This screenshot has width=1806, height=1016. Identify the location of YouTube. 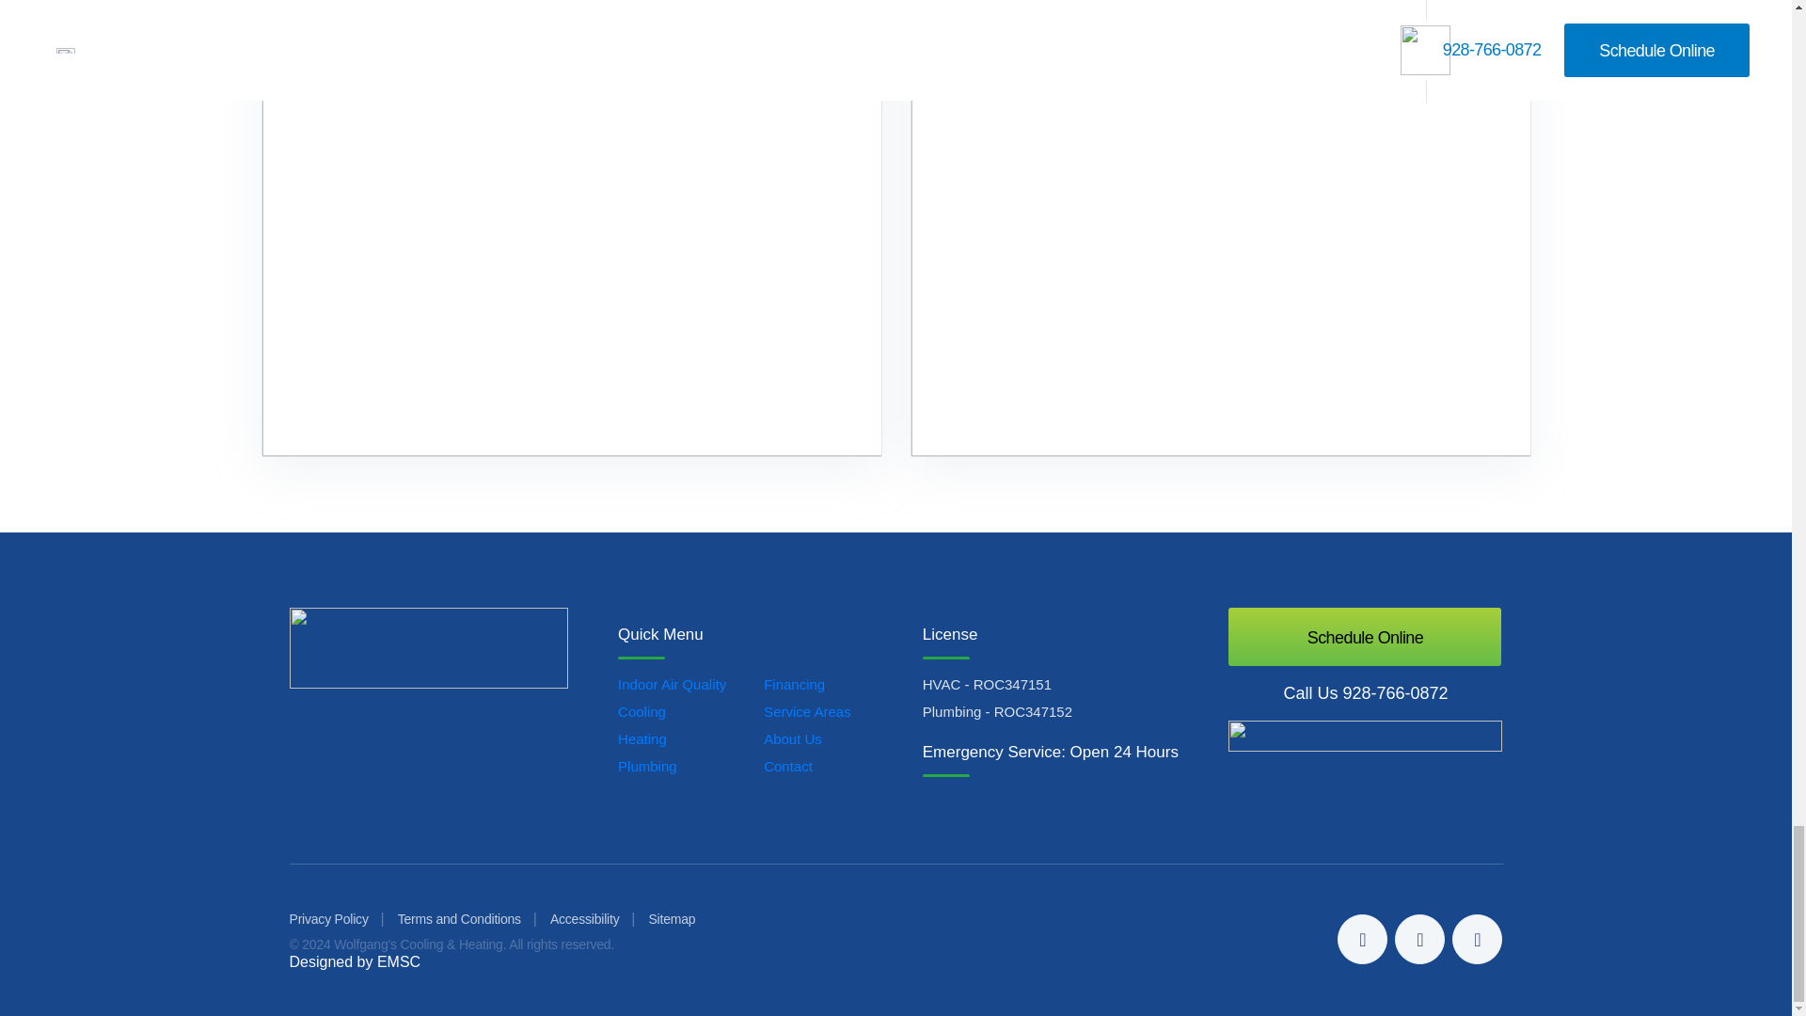
(1477, 939).